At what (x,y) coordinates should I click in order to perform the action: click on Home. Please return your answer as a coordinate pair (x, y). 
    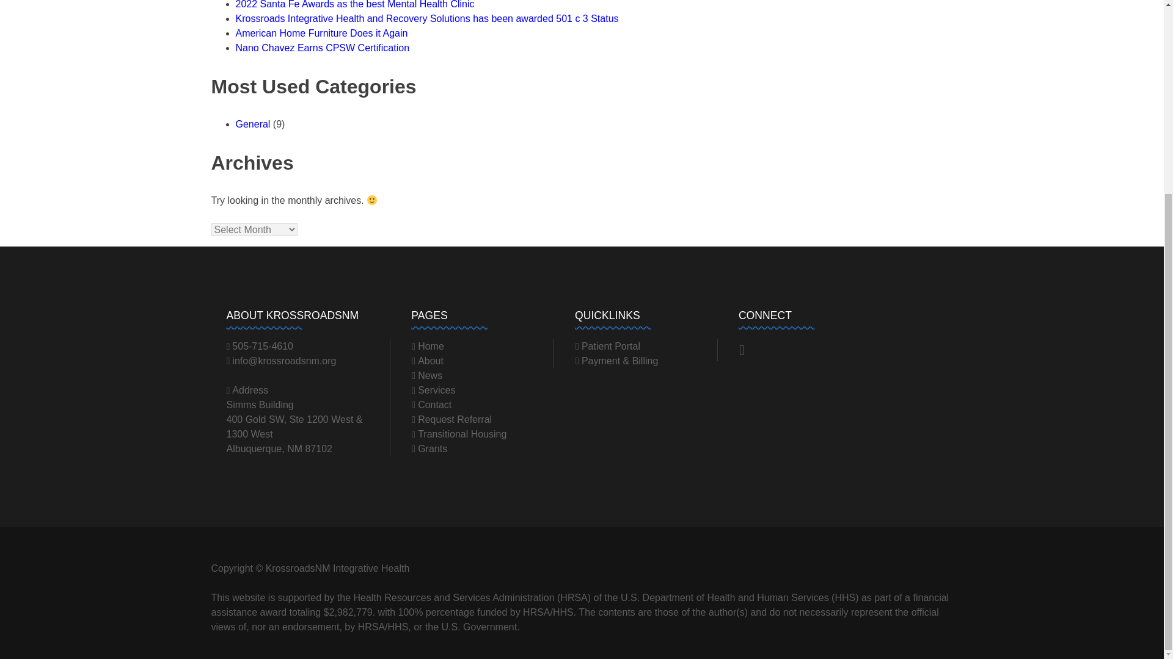
    Looking at the image, I should click on (428, 346).